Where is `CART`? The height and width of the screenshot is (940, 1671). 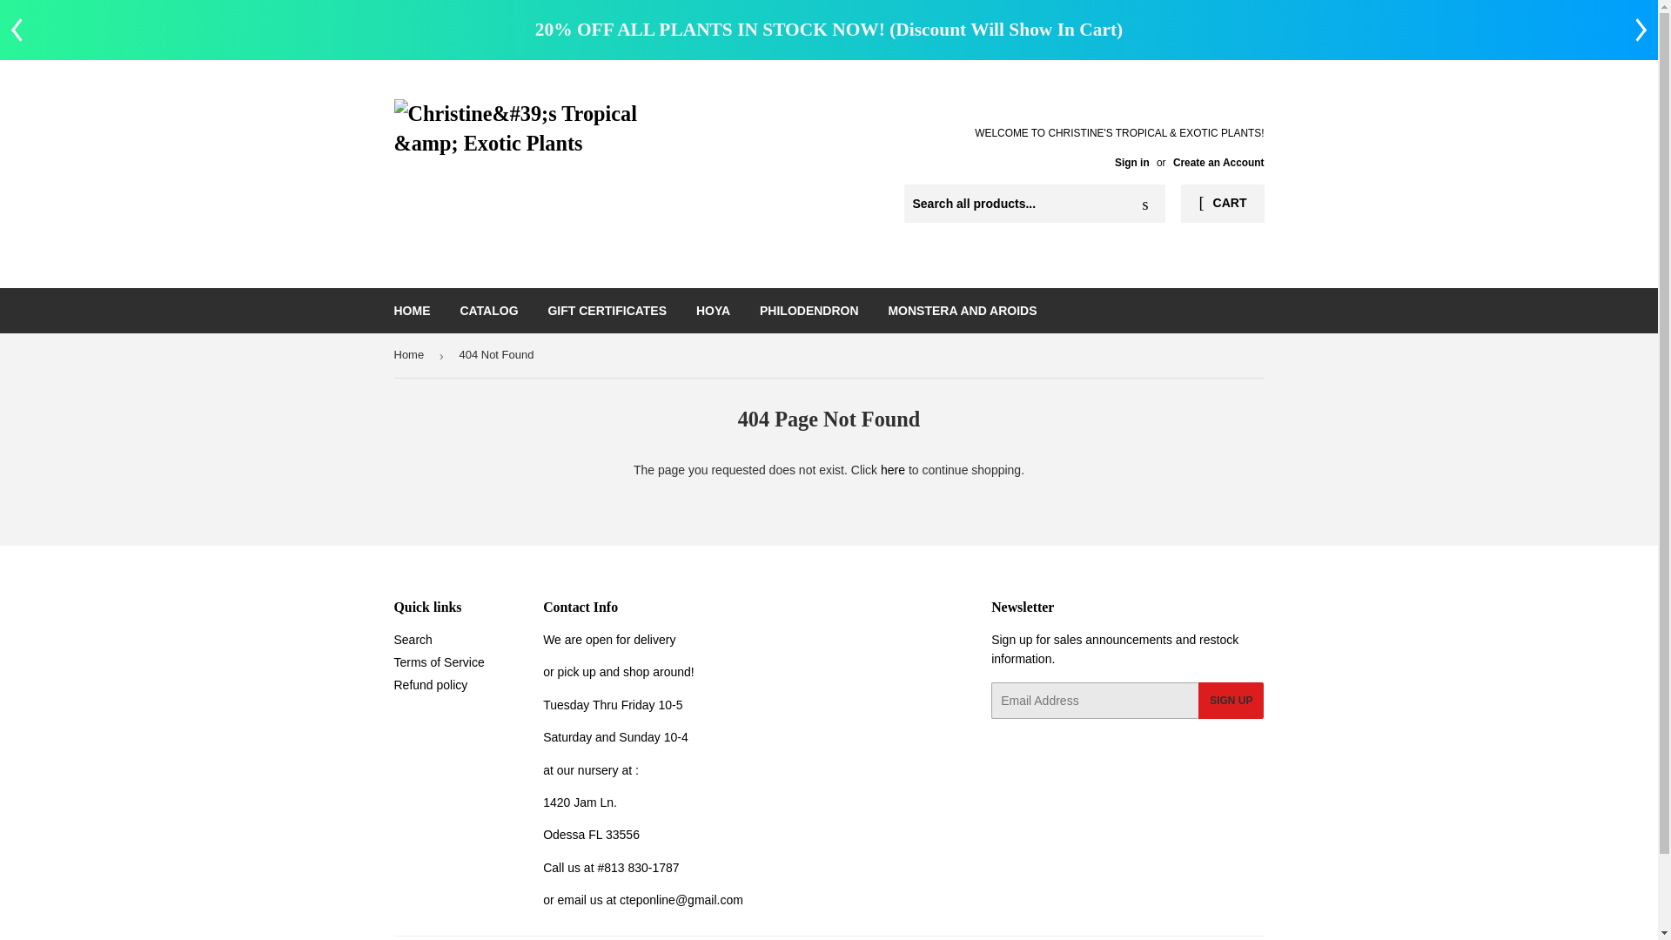
CART is located at coordinates (1222, 203).